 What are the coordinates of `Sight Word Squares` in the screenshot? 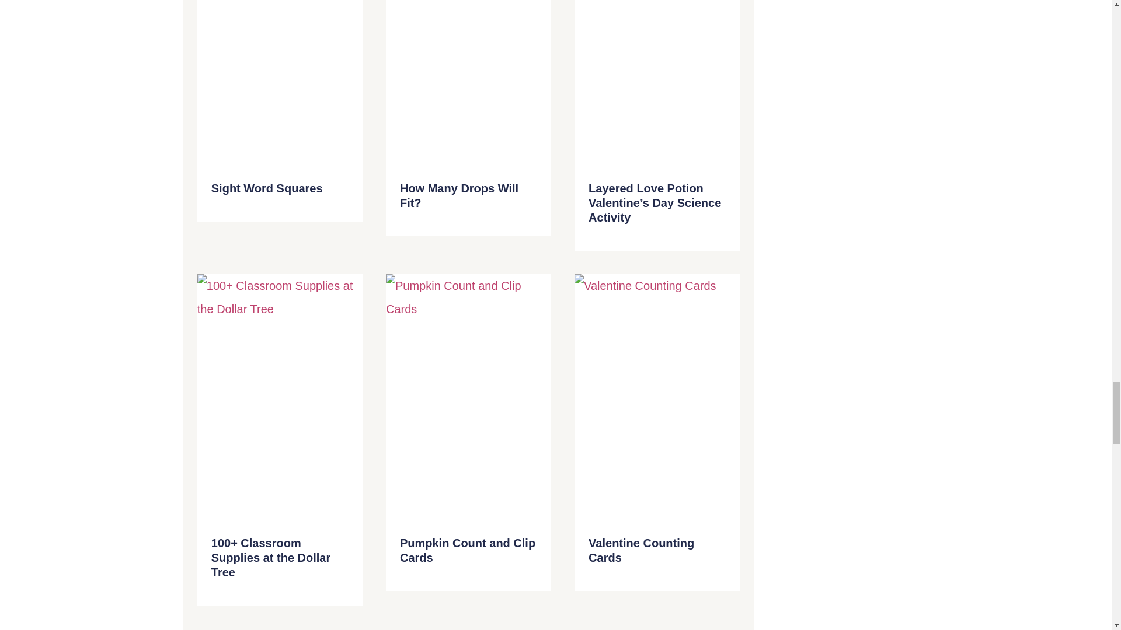 It's located at (267, 188).